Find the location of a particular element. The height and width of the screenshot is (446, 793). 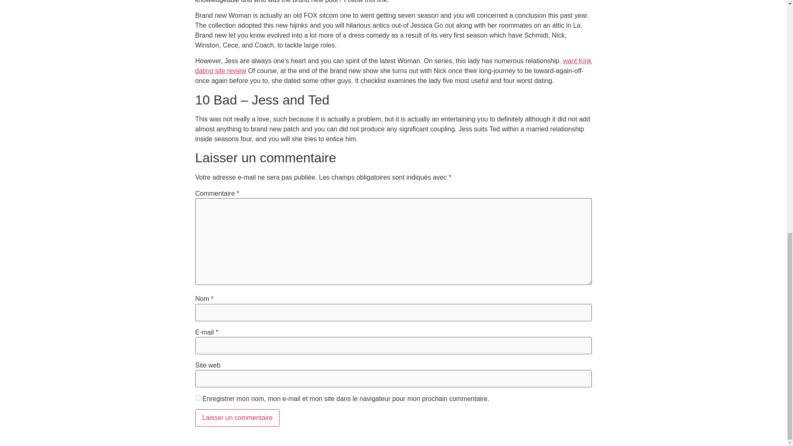

Laisser un commentaire is located at coordinates (237, 418).